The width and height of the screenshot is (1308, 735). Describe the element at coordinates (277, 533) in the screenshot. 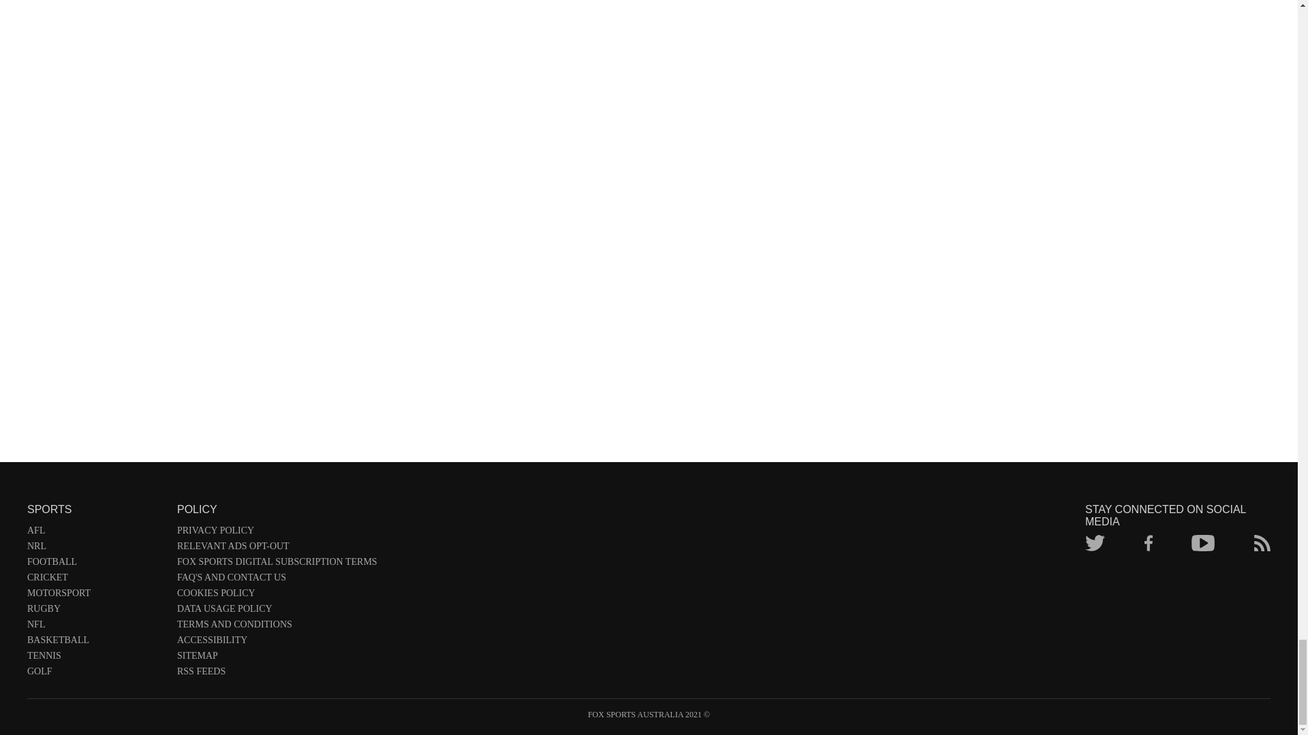

I see `PRIVACY POLICY` at that location.